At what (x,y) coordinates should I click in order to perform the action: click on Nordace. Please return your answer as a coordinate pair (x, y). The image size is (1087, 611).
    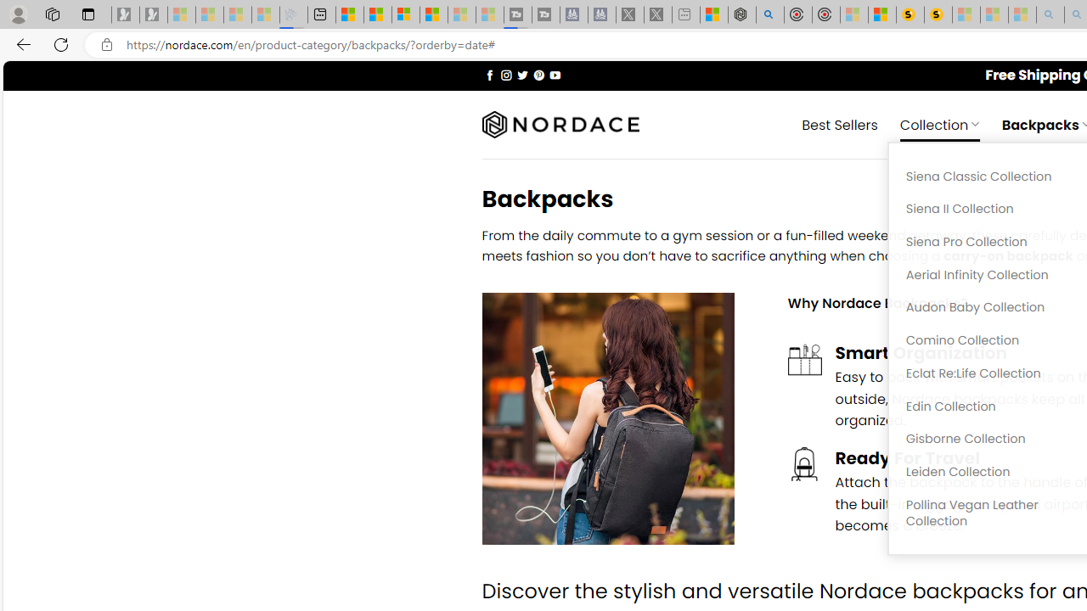
    Looking at the image, I should click on (560, 125).